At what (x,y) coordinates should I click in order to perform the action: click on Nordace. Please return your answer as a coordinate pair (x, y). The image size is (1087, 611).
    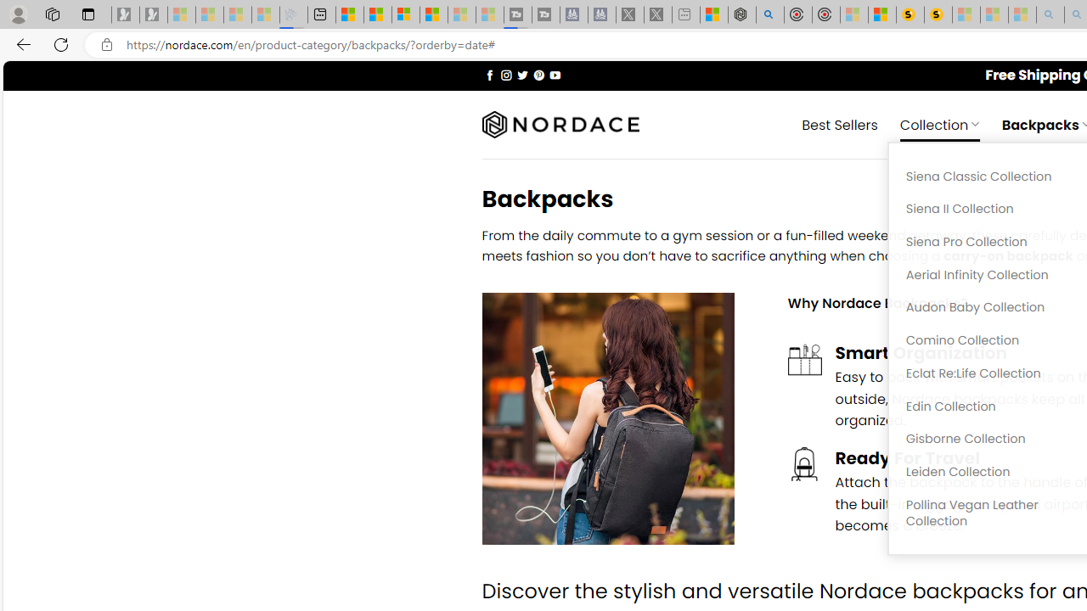
    Looking at the image, I should click on (560, 125).